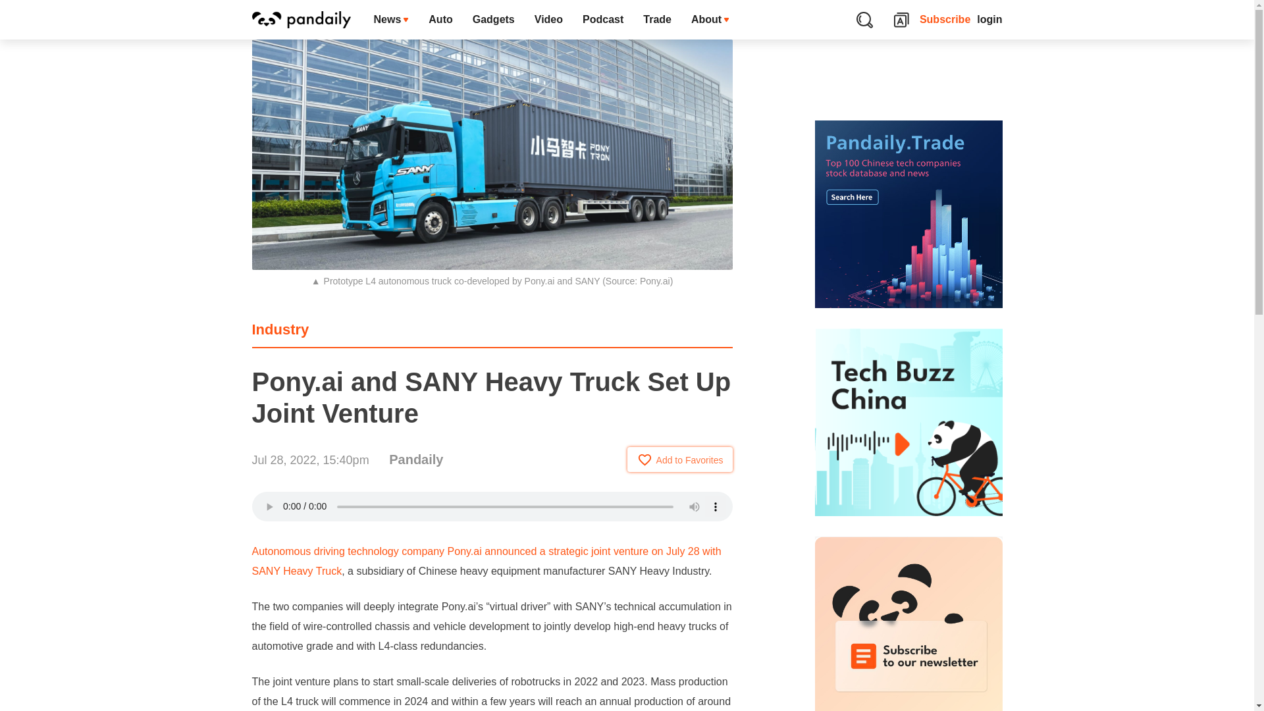 Image resolution: width=1264 pixels, height=711 pixels. What do you see at coordinates (945, 20) in the screenshot?
I see `Subscribe` at bounding box center [945, 20].